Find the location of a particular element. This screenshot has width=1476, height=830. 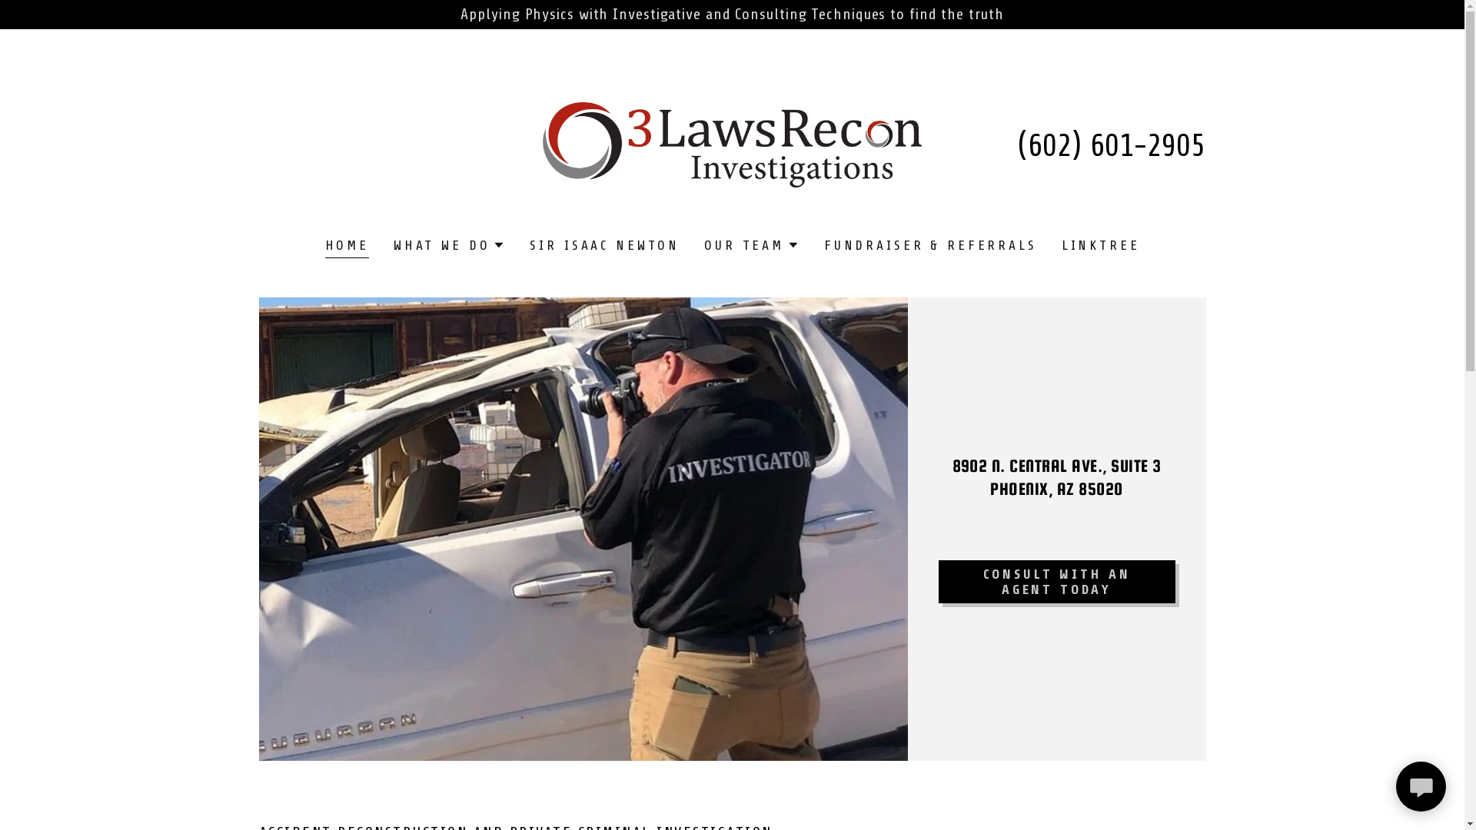

OUR TEAM is located at coordinates (752, 245).